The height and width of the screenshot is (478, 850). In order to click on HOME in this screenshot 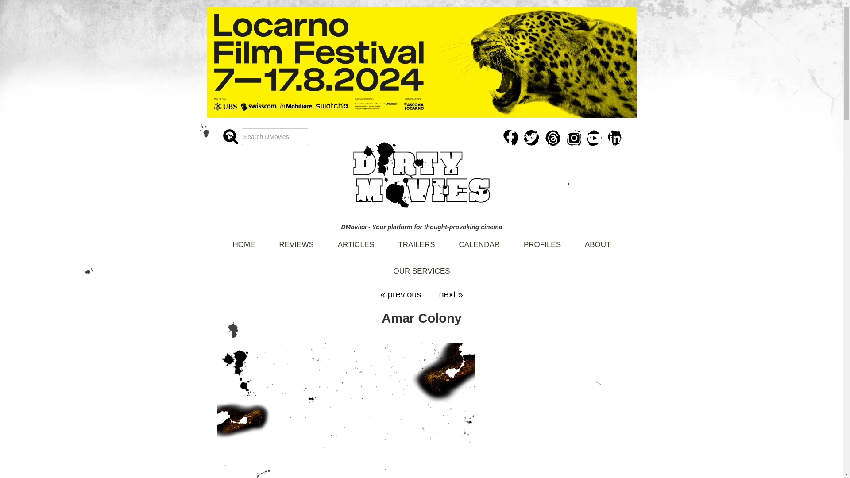, I will do `click(244, 240)`.